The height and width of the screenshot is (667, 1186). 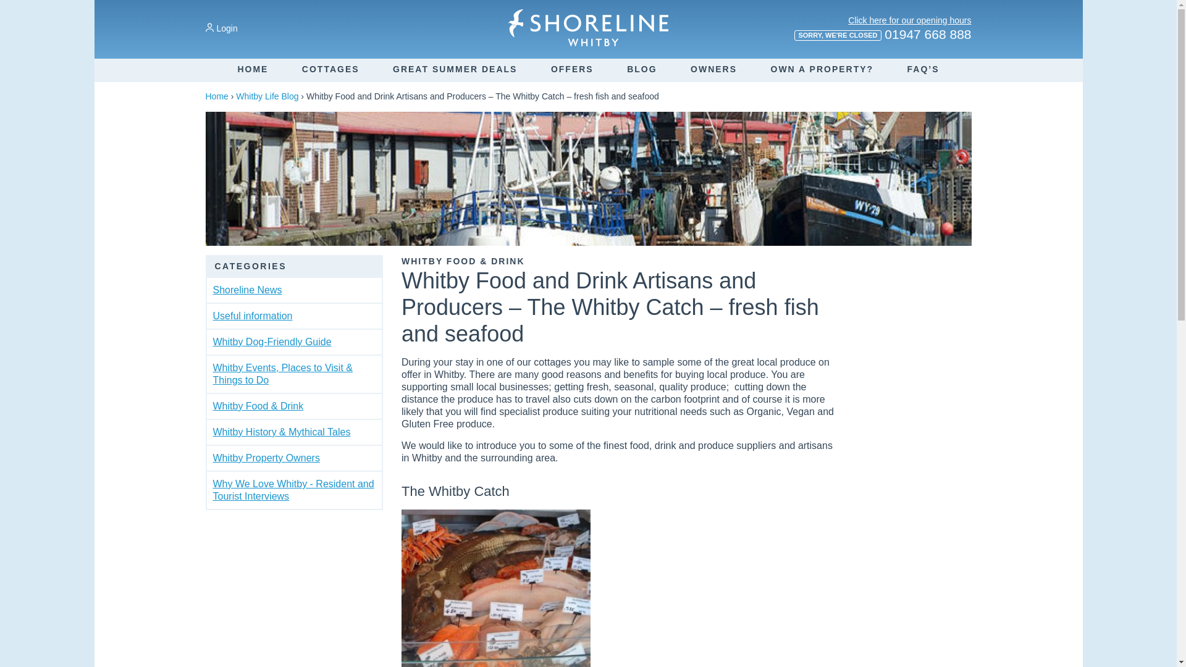 What do you see at coordinates (216, 96) in the screenshot?
I see `Home` at bounding box center [216, 96].